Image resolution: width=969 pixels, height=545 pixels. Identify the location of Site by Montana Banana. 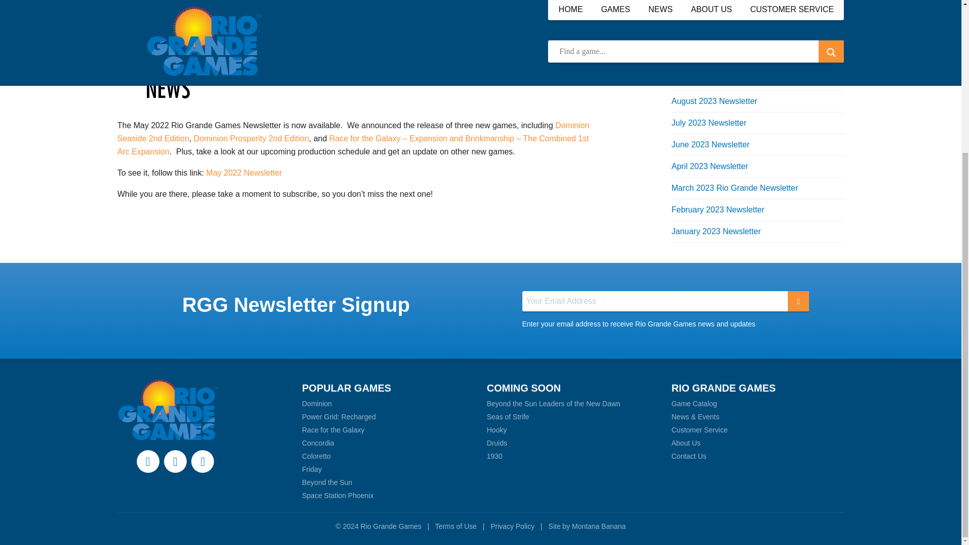
(587, 526).